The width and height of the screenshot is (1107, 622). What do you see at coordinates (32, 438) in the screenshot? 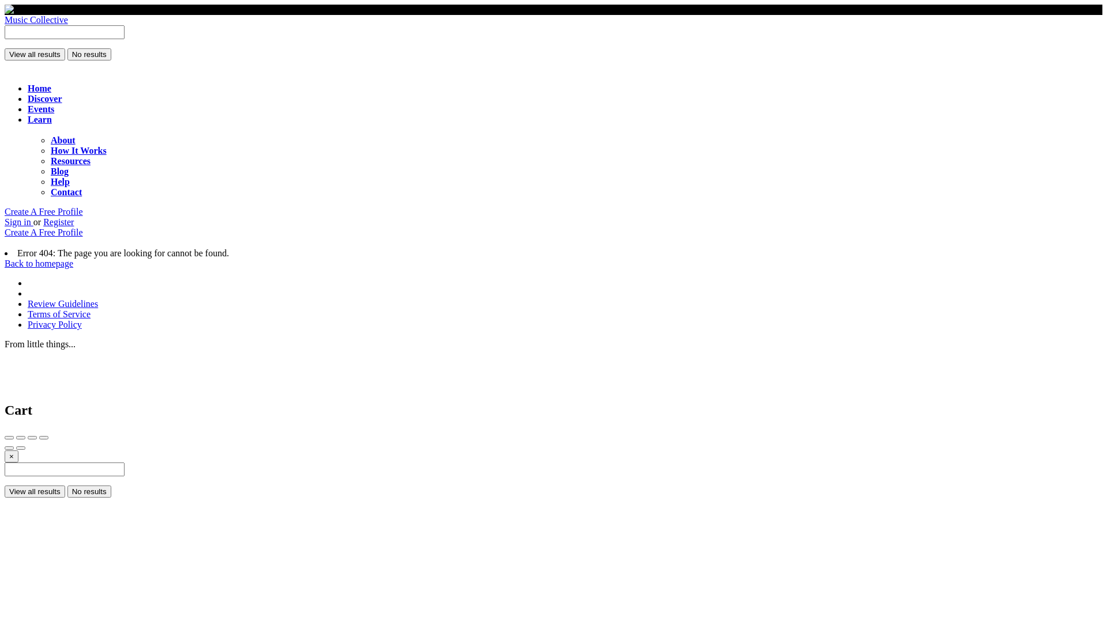
I see `Toggle fullscreen` at bounding box center [32, 438].